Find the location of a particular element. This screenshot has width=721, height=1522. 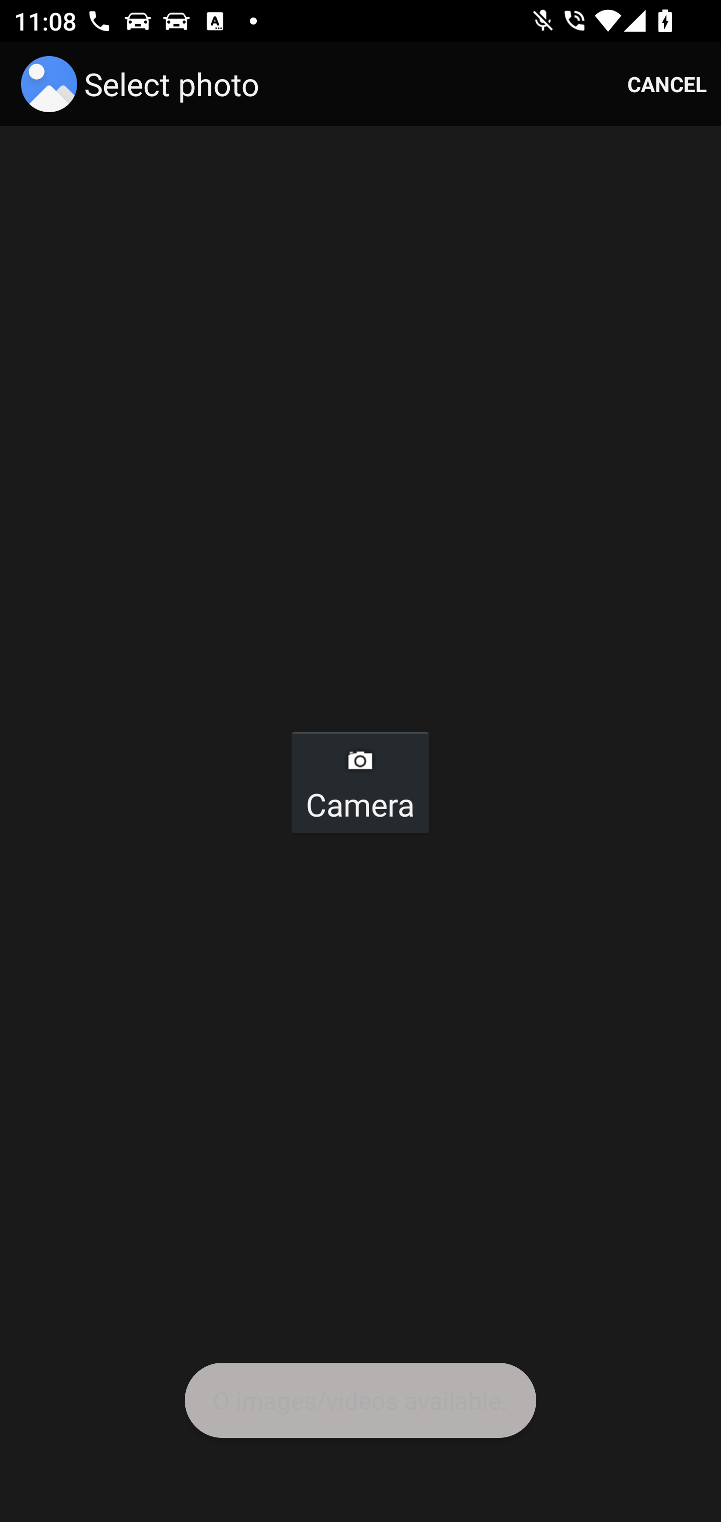

CANCEL is located at coordinates (667, 84).